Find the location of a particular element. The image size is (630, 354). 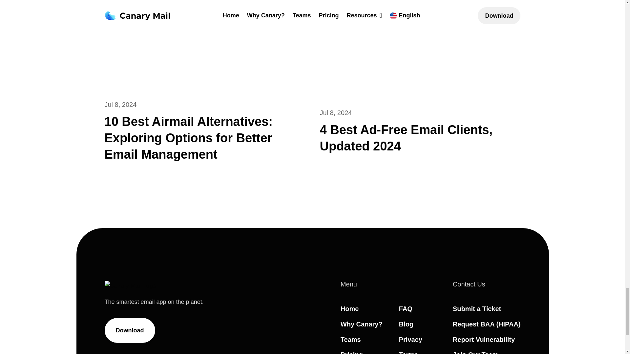

Report Vulnerability is located at coordinates (484, 339).